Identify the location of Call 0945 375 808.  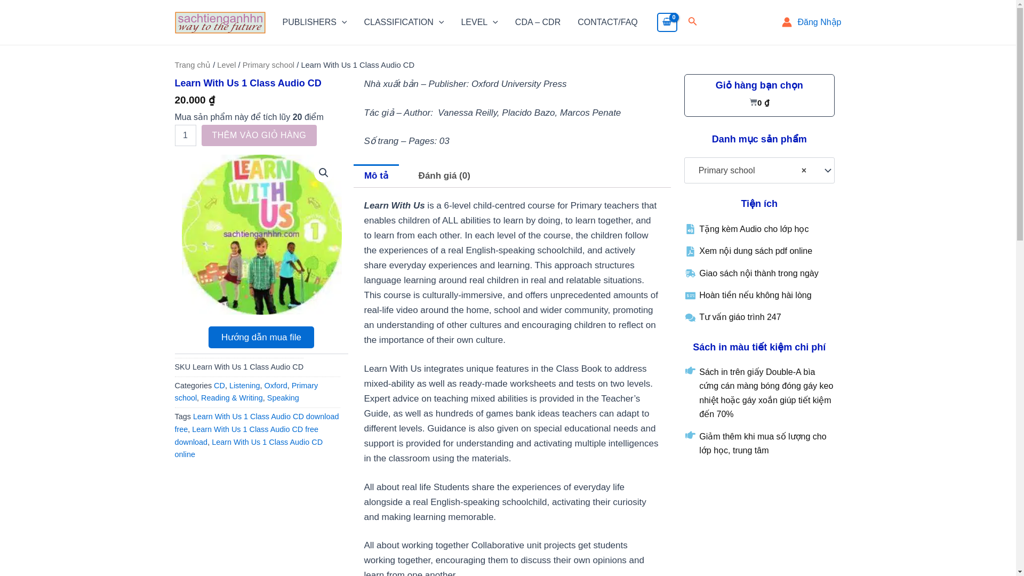
(607, 22).